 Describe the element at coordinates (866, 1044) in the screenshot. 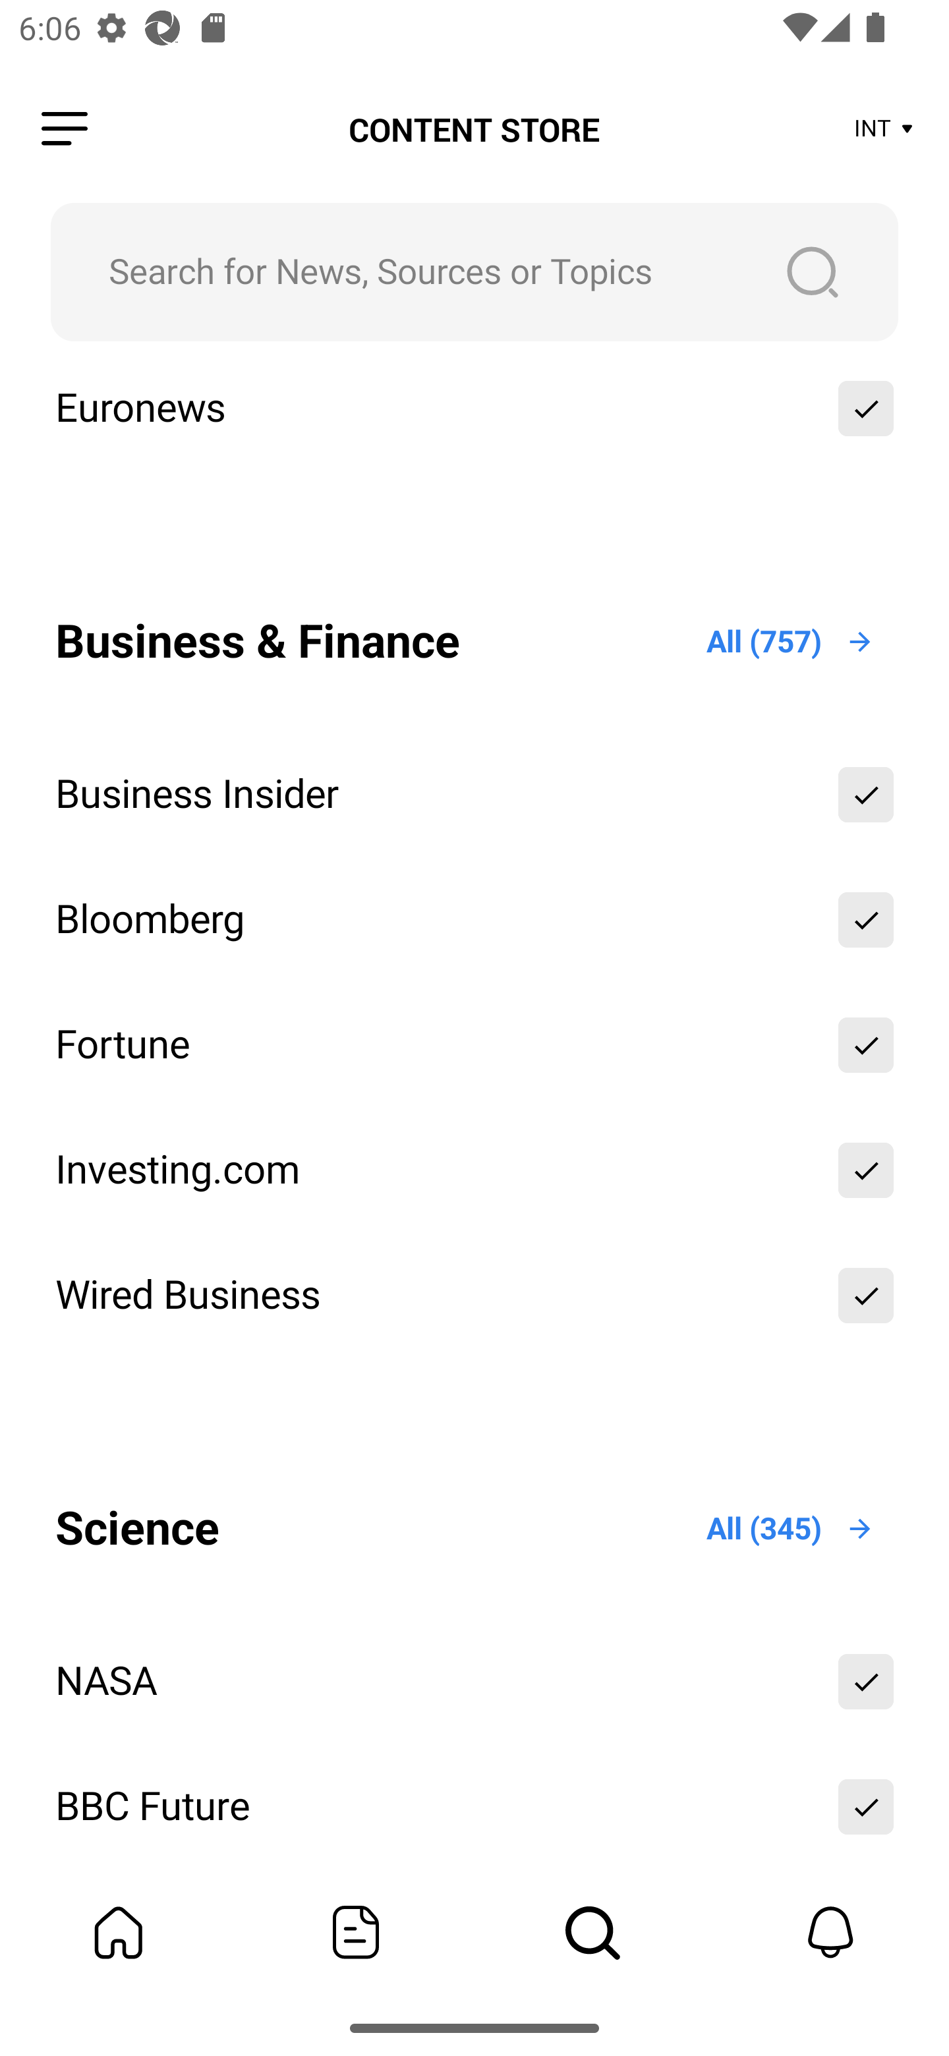

I see `Add To My Bundle` at that location.